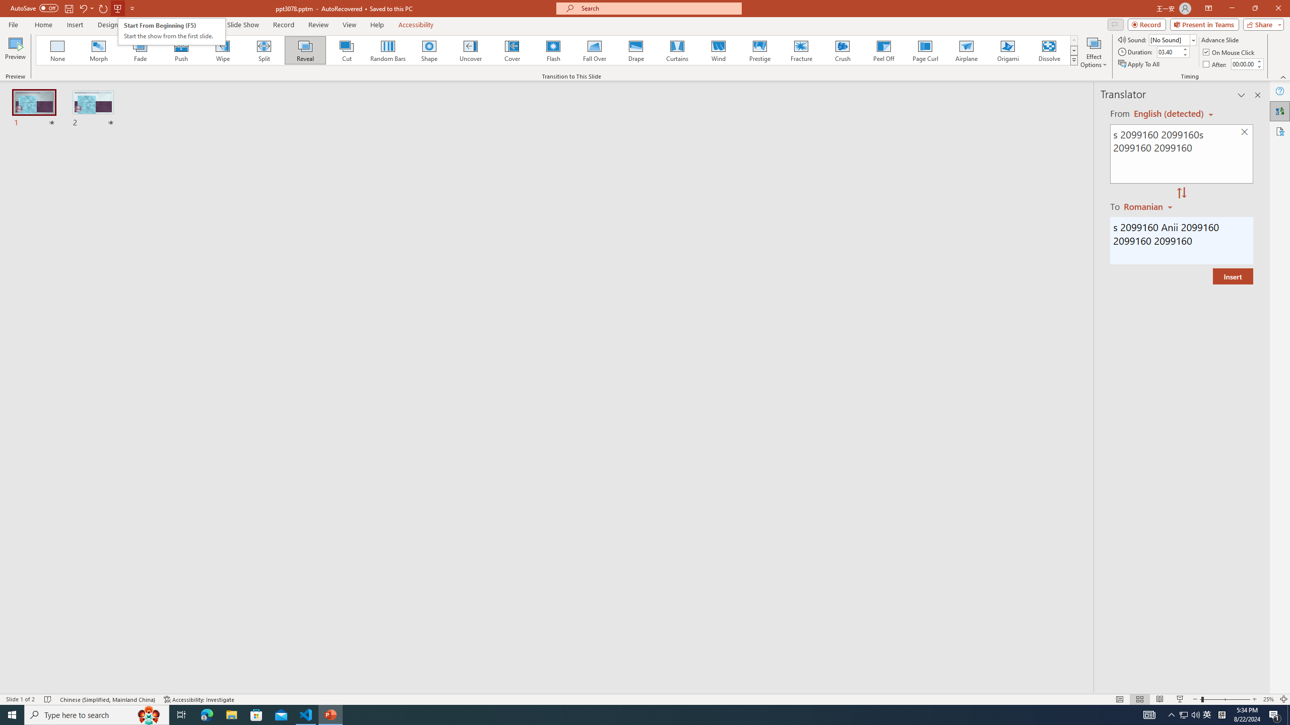 This screenshot has height=725, width=1290. I want to click on Crush, so click(842, 50).